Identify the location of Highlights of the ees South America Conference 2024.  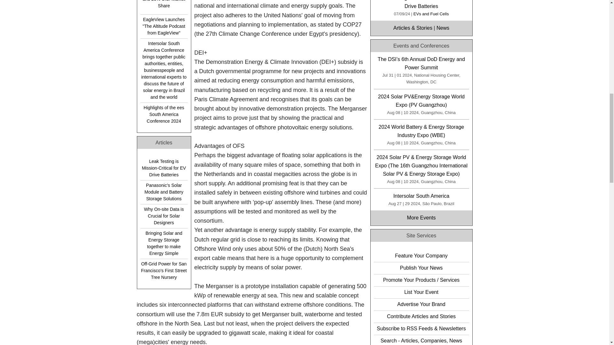
(163, 114).